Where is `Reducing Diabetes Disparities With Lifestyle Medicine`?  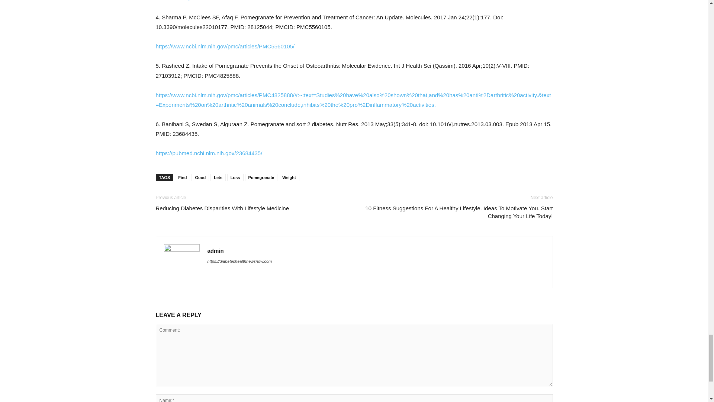
Reducing Diabetes Disparities With Lifestyle Medicine is located at coordinates (222, 208).